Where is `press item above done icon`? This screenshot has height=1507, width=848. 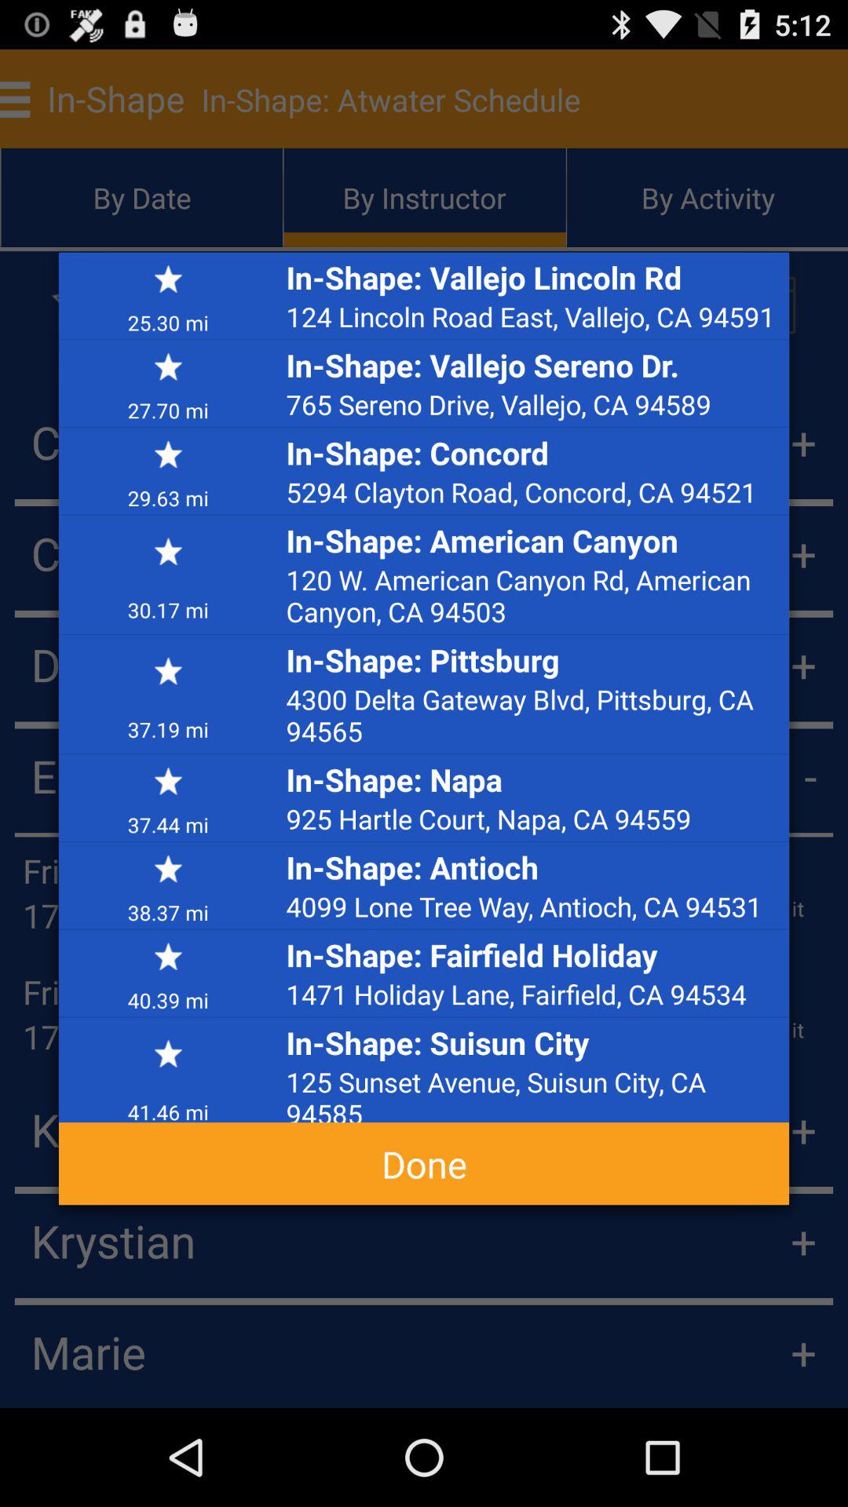 press item above done icon is located at coordinates (168, 1105).